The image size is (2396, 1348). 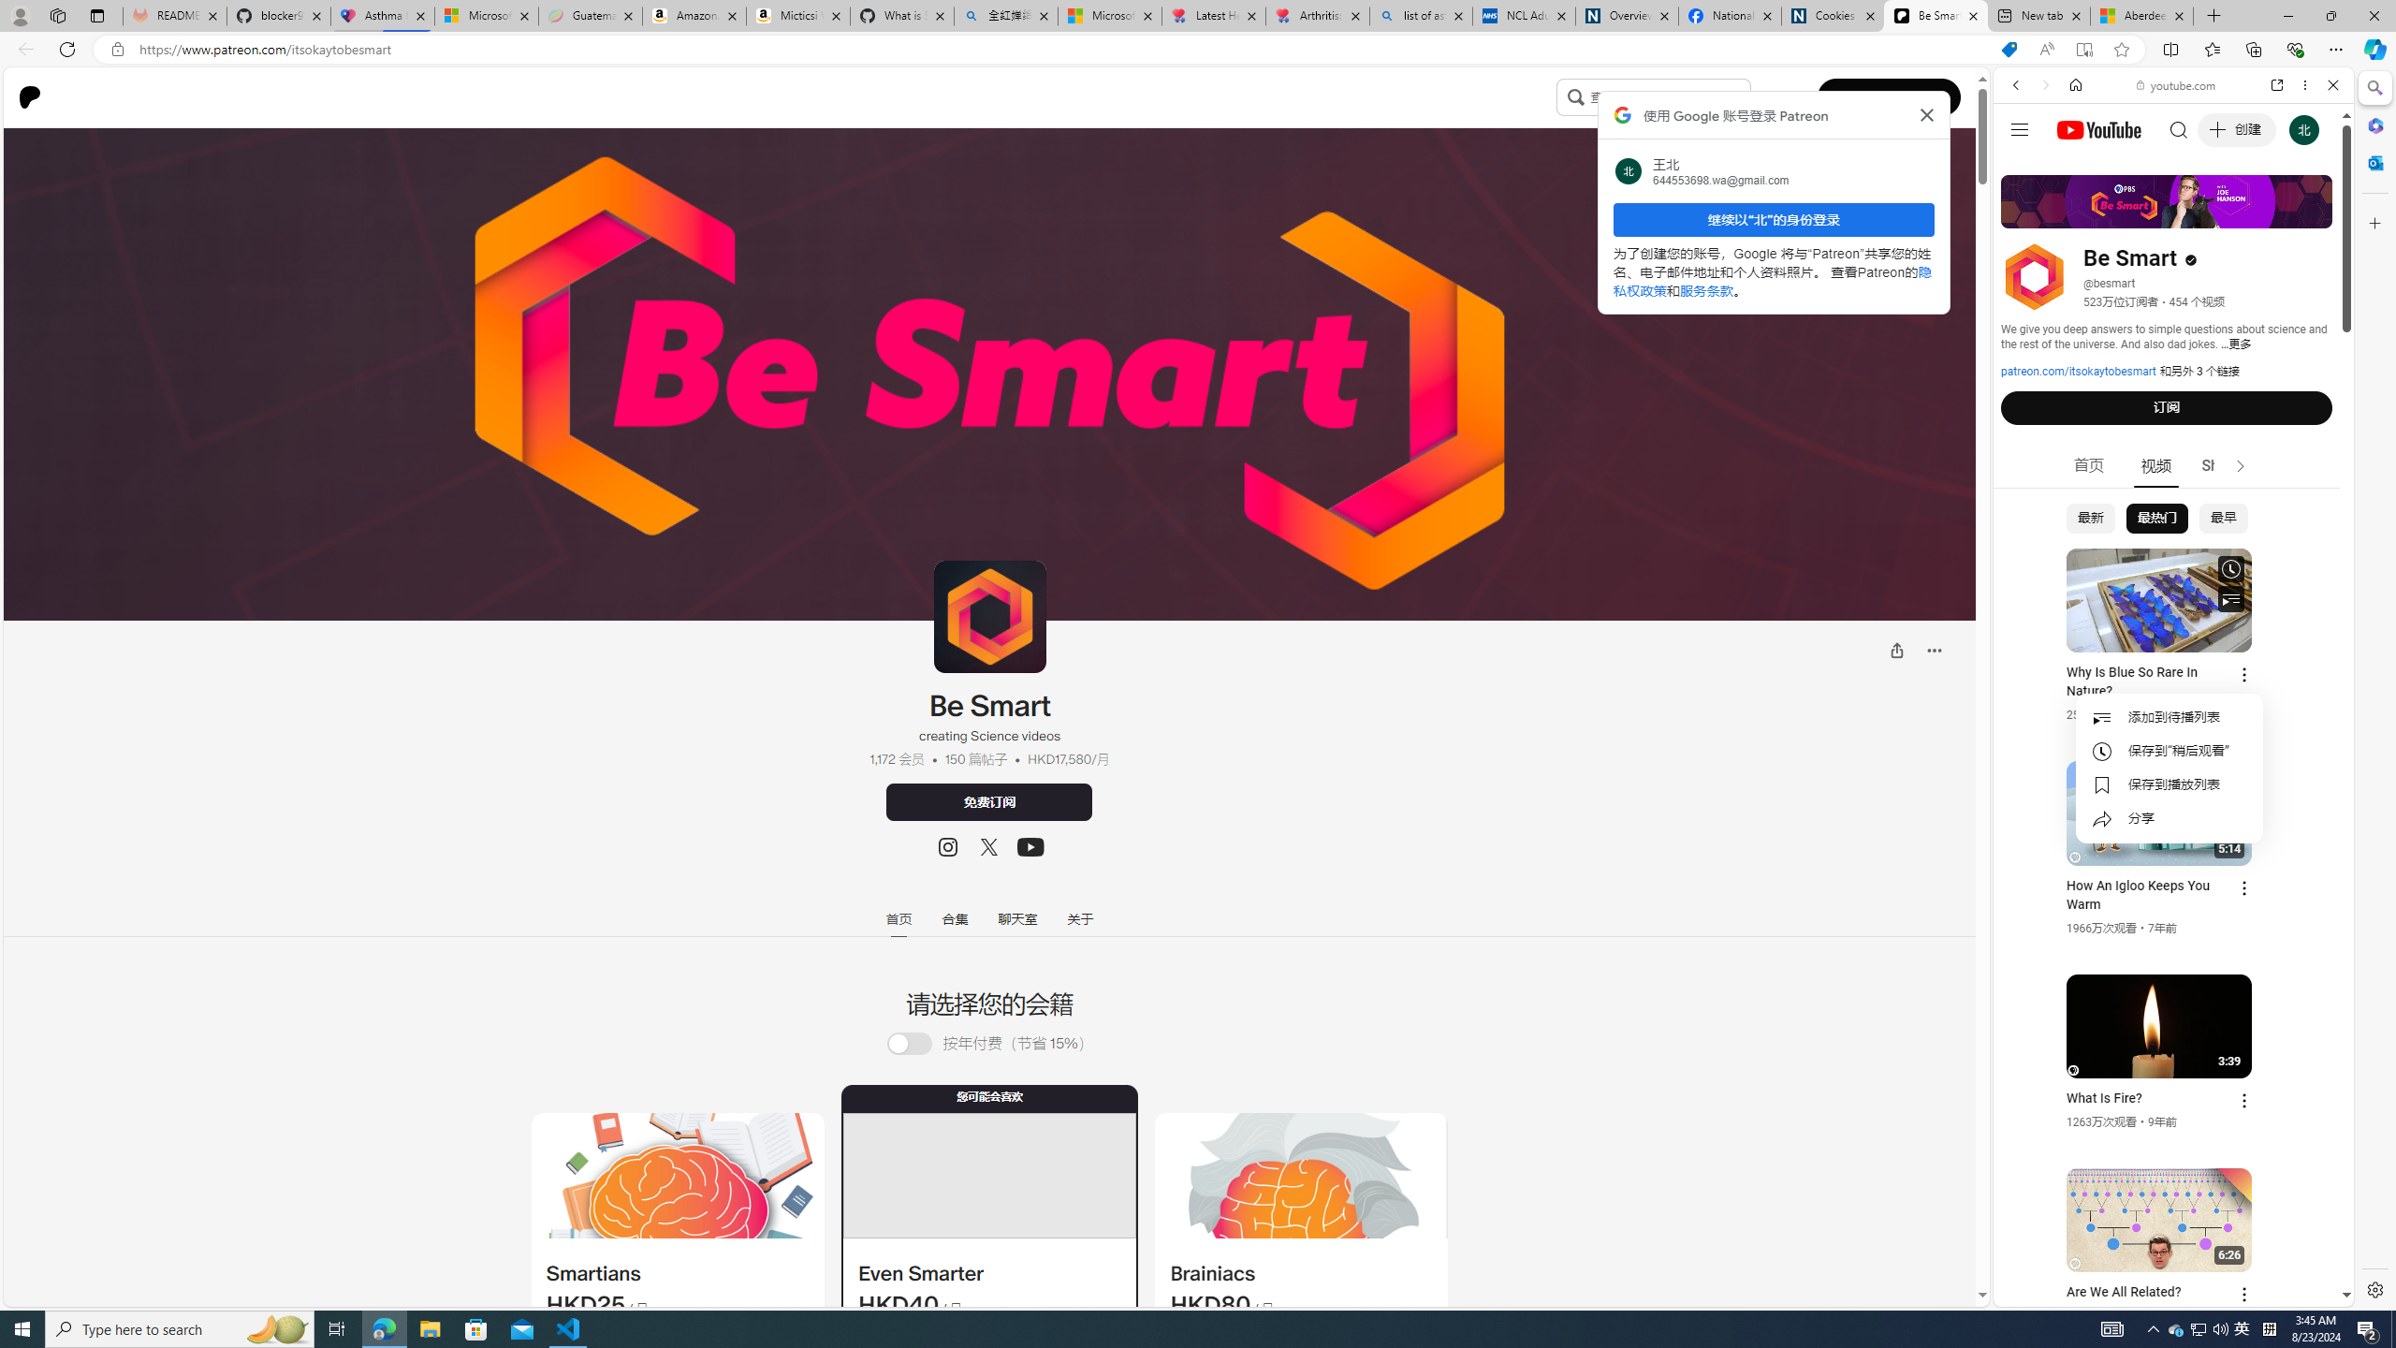 What do you see at coordinates (909, 1044) in the screenshot?
I see `Loading` at bounding box center [909, 1044].